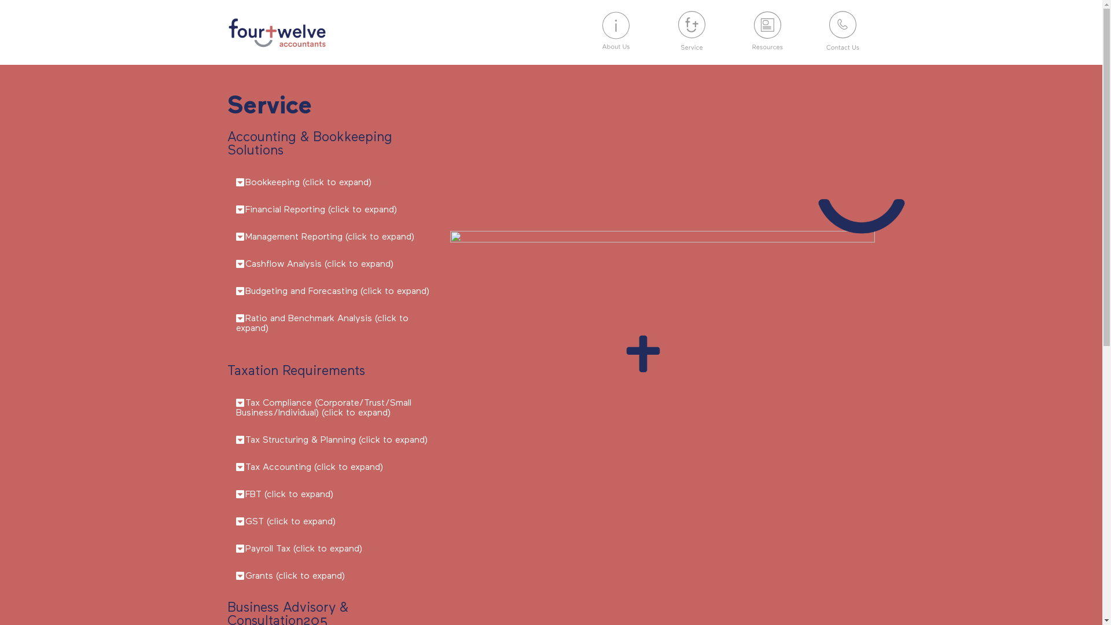 The height and width of the screenshot is (625, 1111). Describe the element at coordinates (308, 183) in the screenshot. I see `Bookkeeping (click to expand)` at that location.